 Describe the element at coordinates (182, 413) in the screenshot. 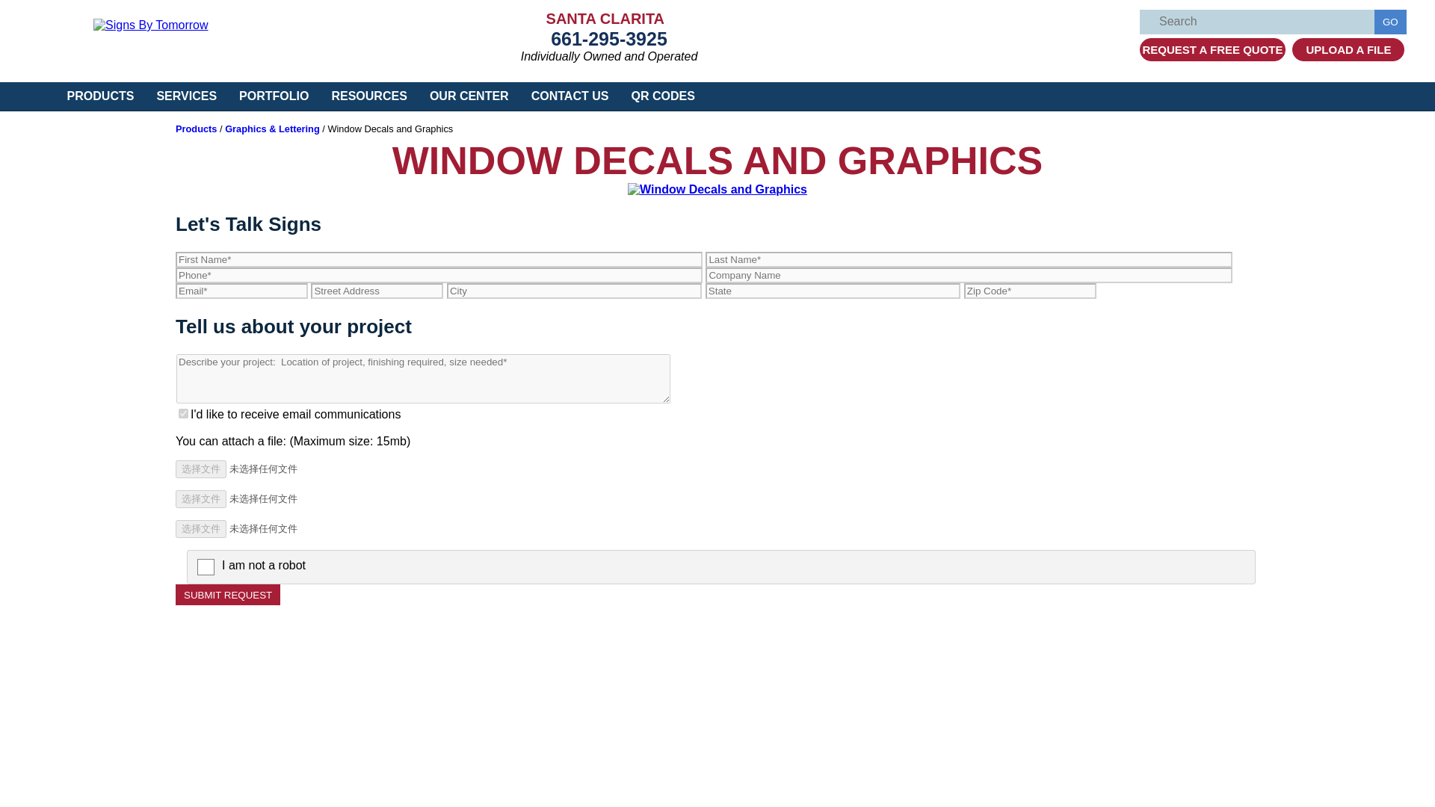

I see `1` at that location.